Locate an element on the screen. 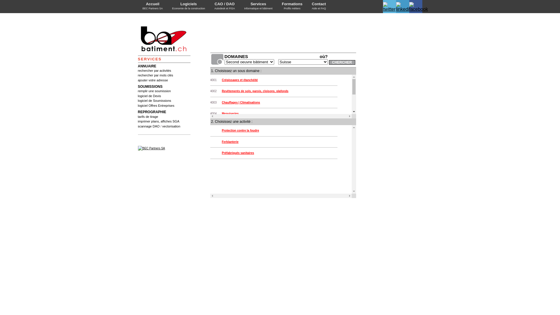 Image resolution: width=560 pixels, height=315 pixels. Chauffages | Climatisations is located at coordinates (241, 103).